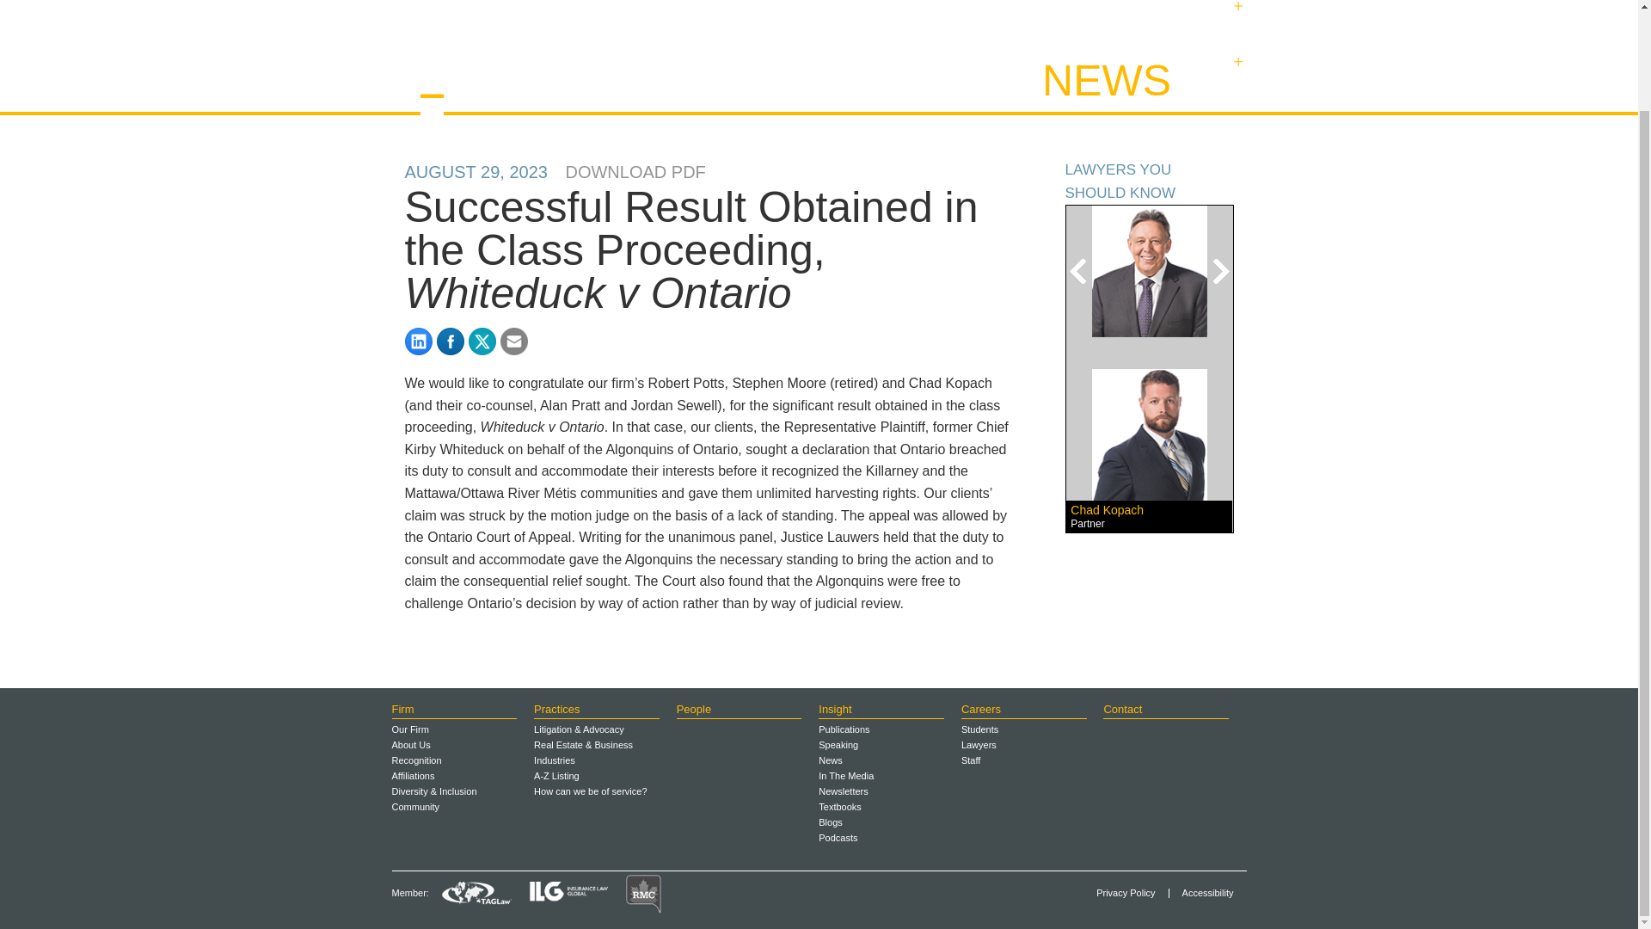 Image resolution: width=1651 pixels, height=929 pixels. Describe the element at coordinates (1237, 17) in the screenshot. I see `Social` at that location.